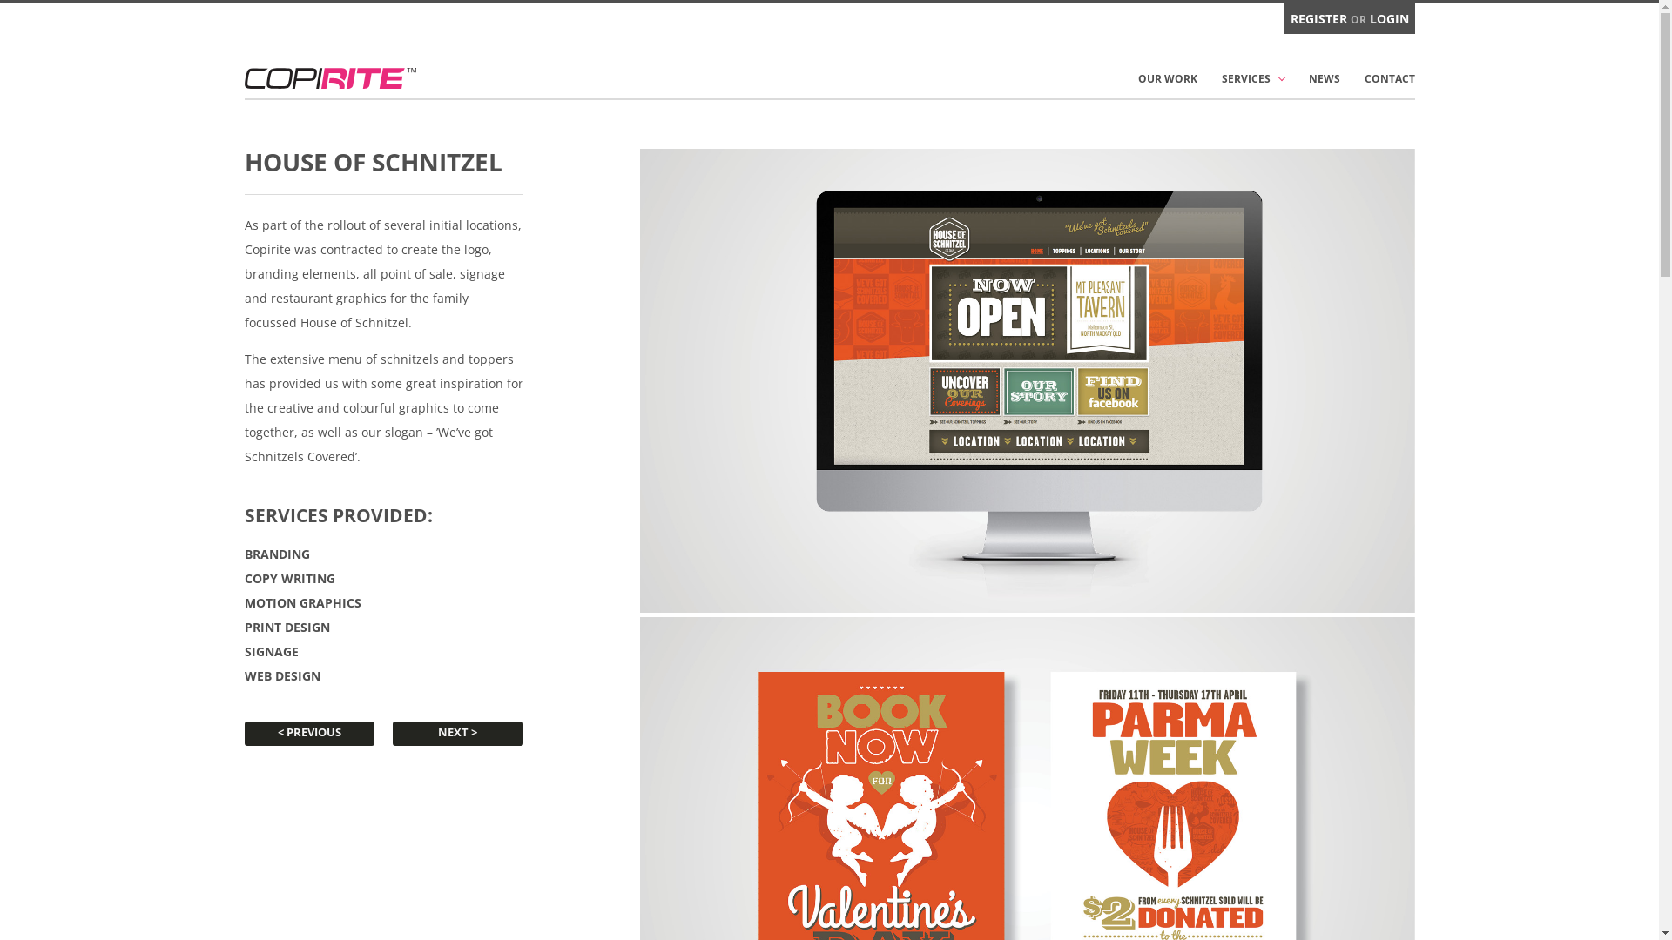 The height and width of the screenshot is (940, 1672). What do you see at coordinates (1318, 19) in the screenshot?
I see `REGISTER` at bounding box center [1318, 19].